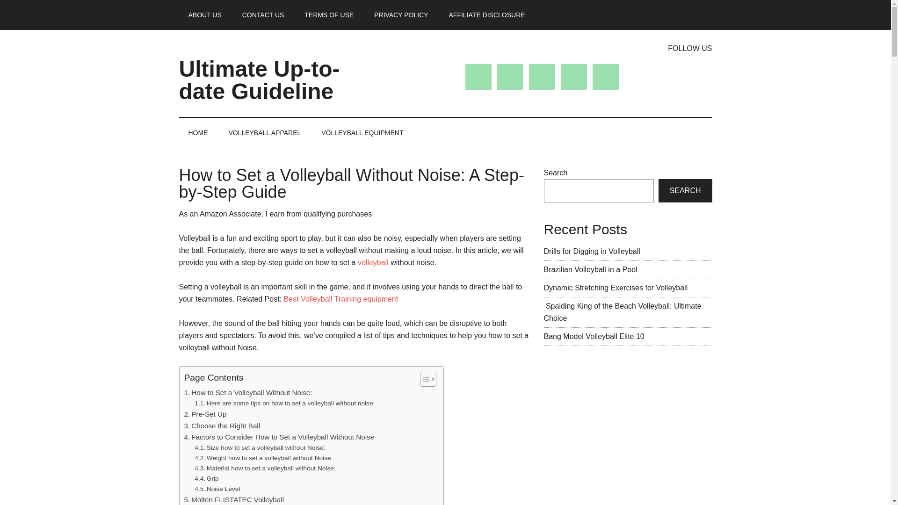  I want to click on TERMS OF USE, so click(329, 15).